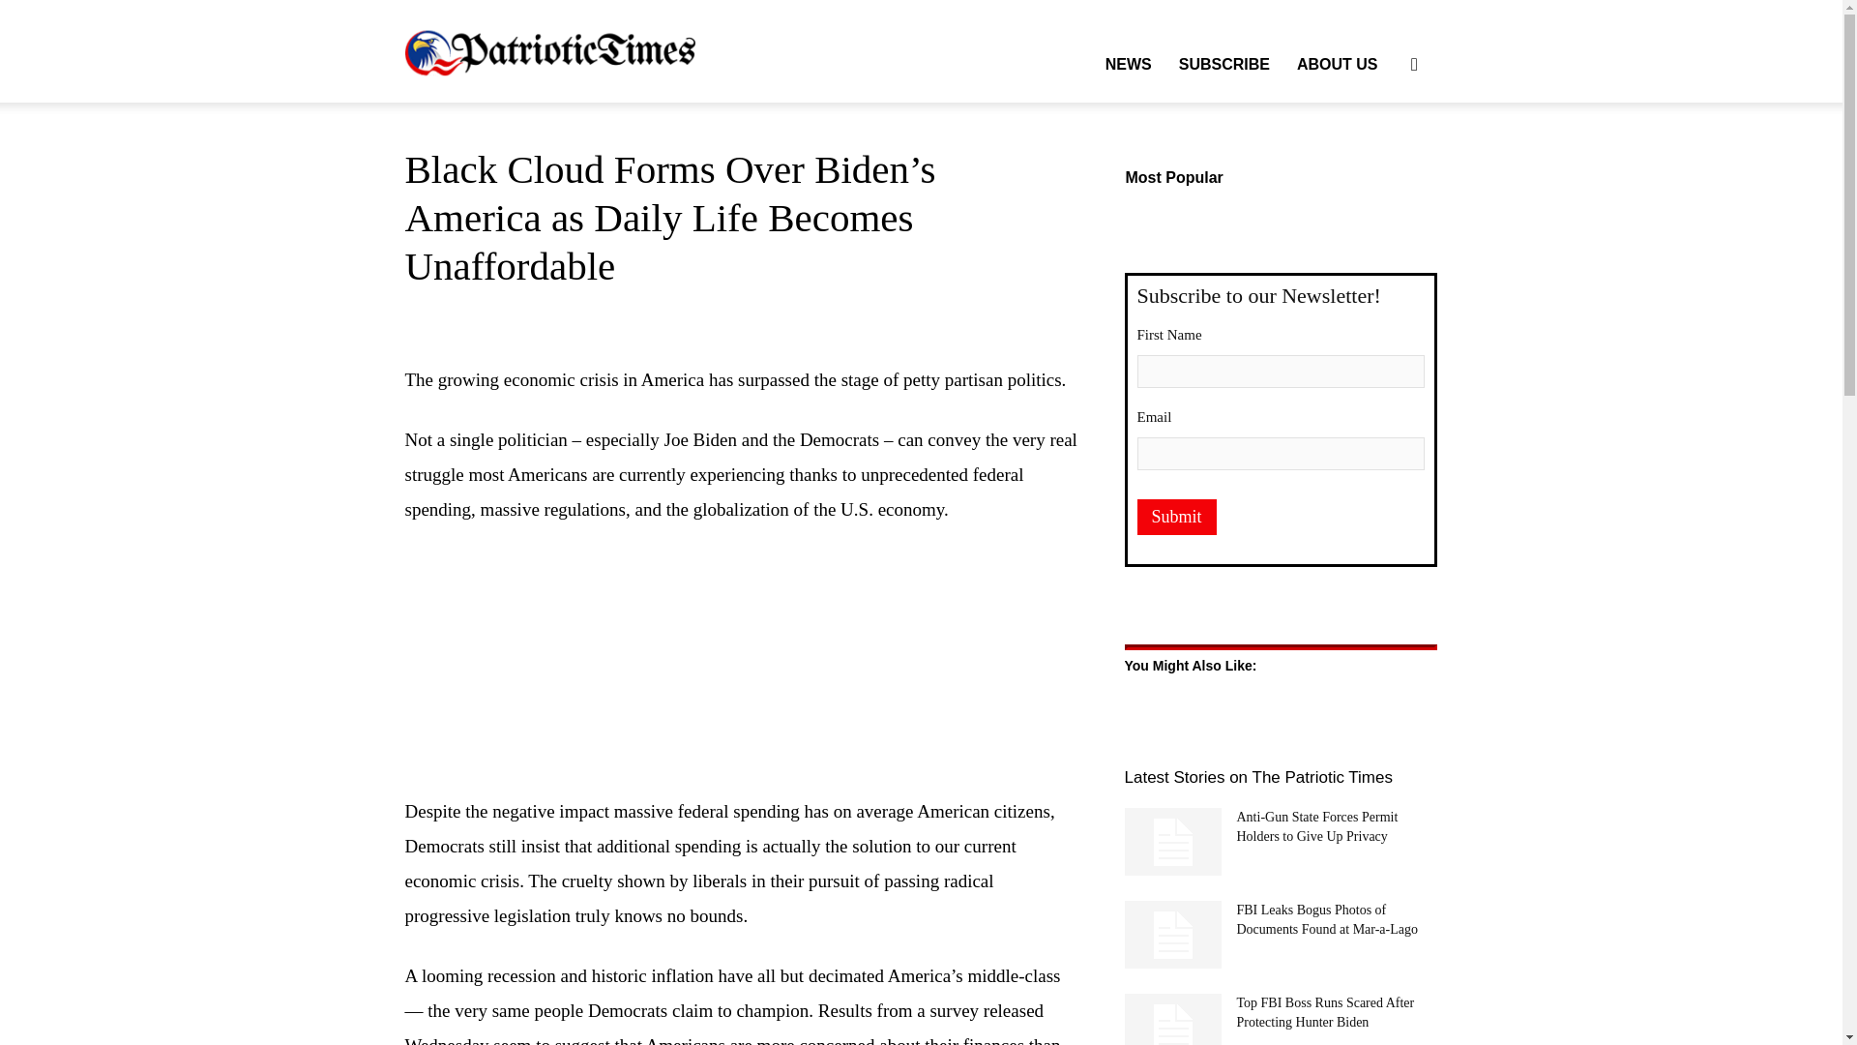 This screenshot has height=1045, width=1857. I want to click on FBI Leaks Bogus Photos of Documents Found at Mar-a-Lago, so click(1327, 919).